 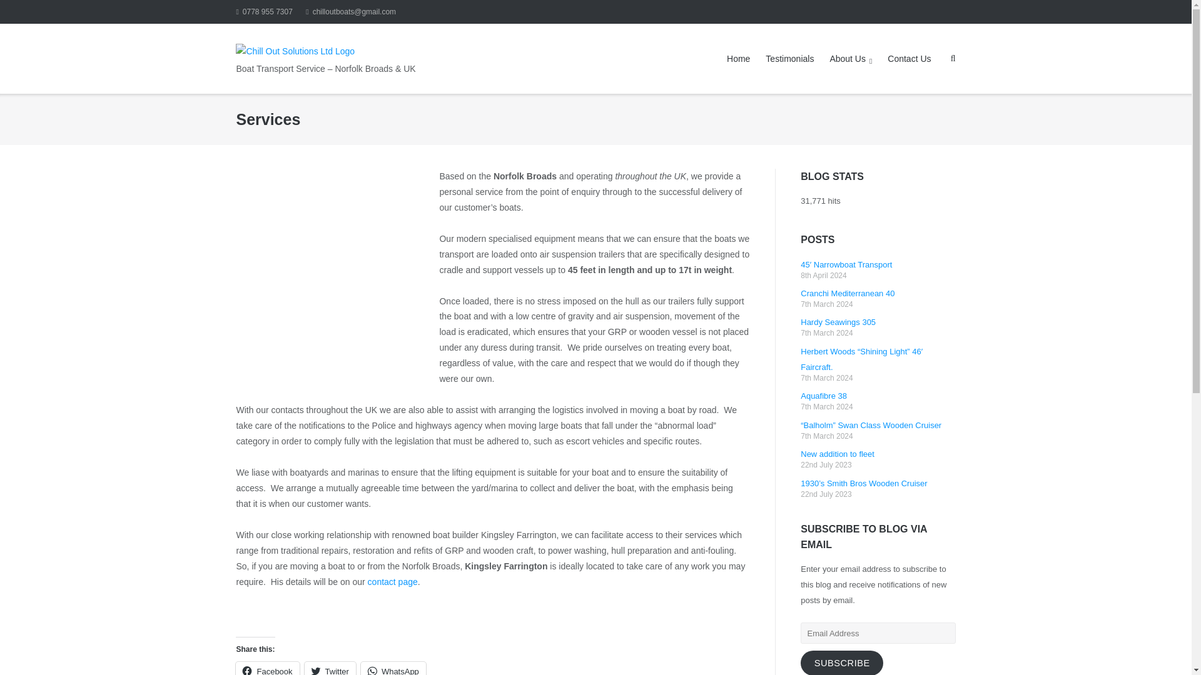 What do you see at coordinates (837, 454) in the screenshot?
I see `New addition to fleet` at bounding box center [837, 454].